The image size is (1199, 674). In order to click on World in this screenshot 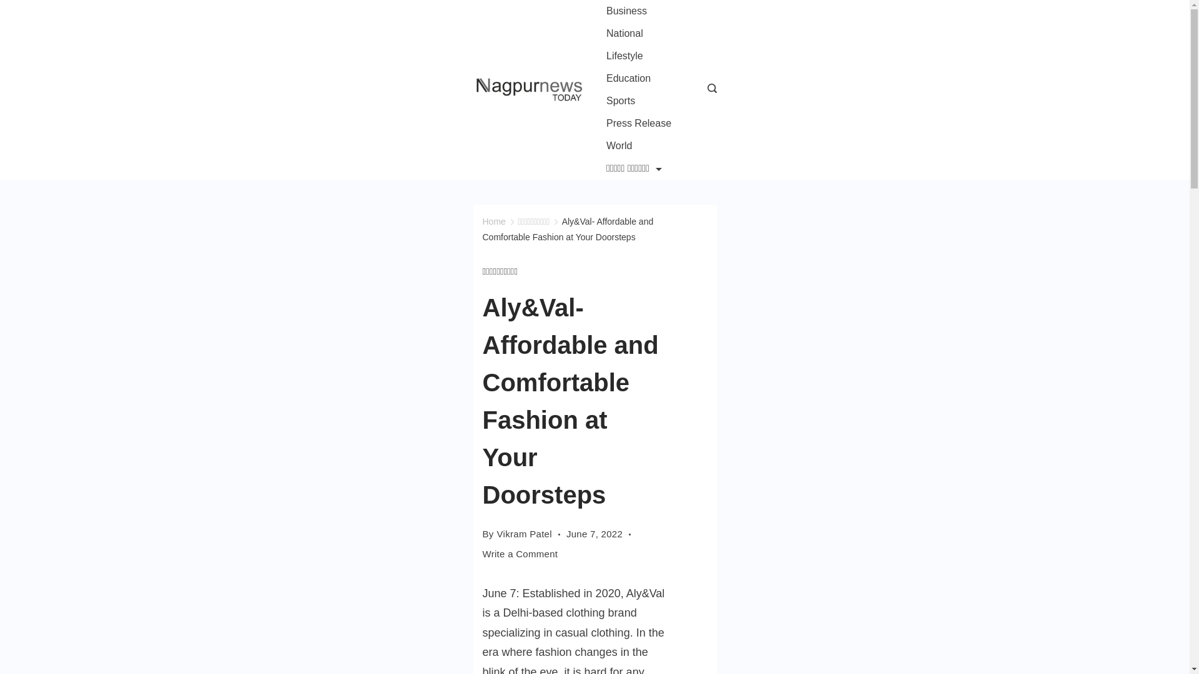, I will do `click(619, 146)`.